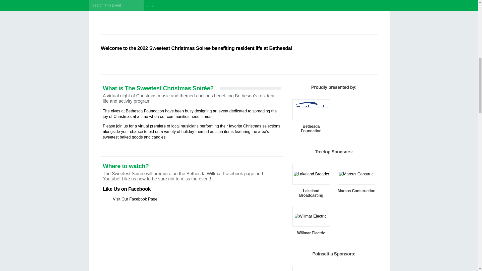 Image resolution: width=482 pixels, height=271 pixels. What do you see at coordinates (203, 13) in the screenshot?
I see `Register to Bid!` at bounding box center [203, 13].